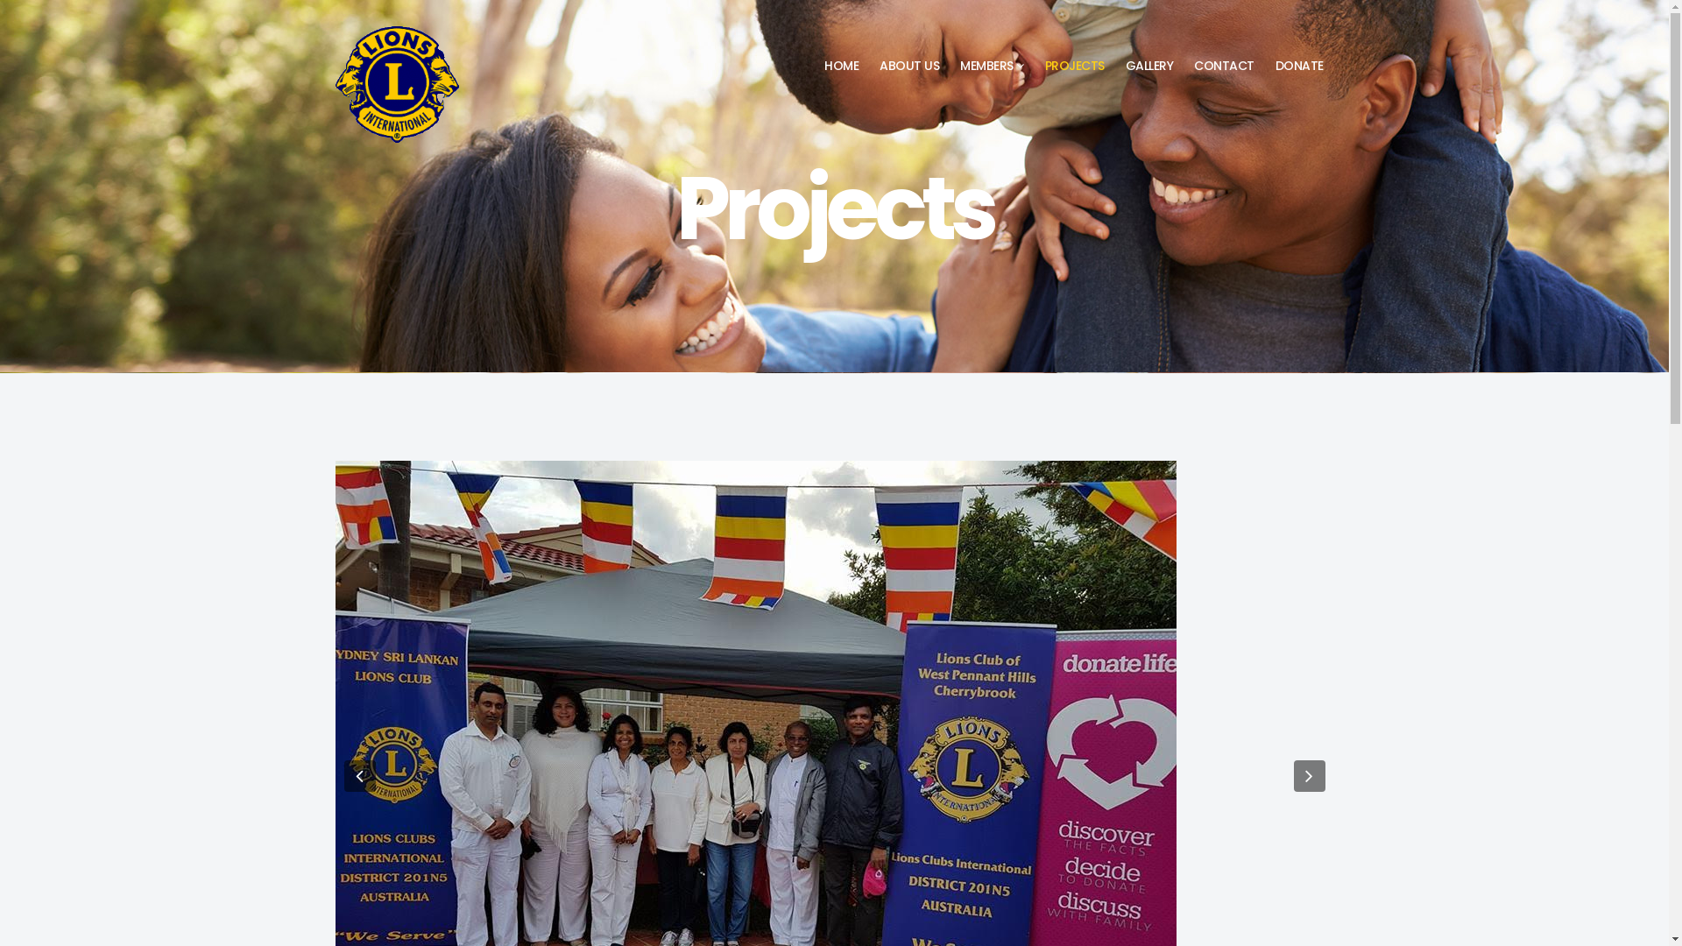 The image size is (1682, 946). What do you see at coordinates (841, 66) in the screenshot?
I see `HOME` at bounding box center [841, 66].